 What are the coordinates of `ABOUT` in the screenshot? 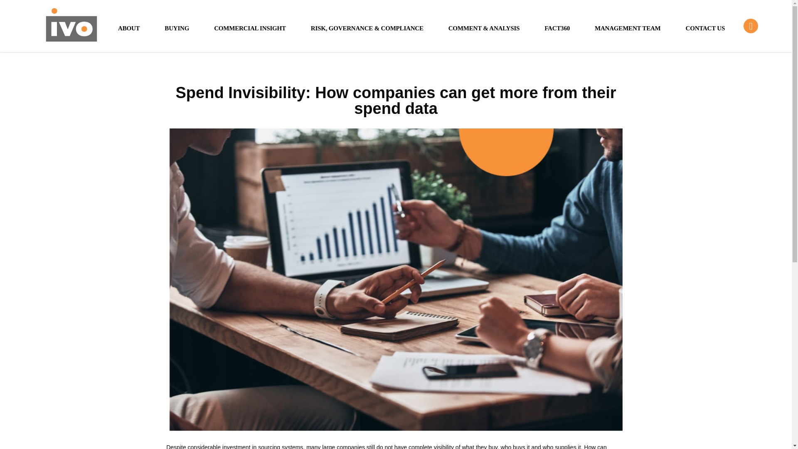 It's located at (129, 27).